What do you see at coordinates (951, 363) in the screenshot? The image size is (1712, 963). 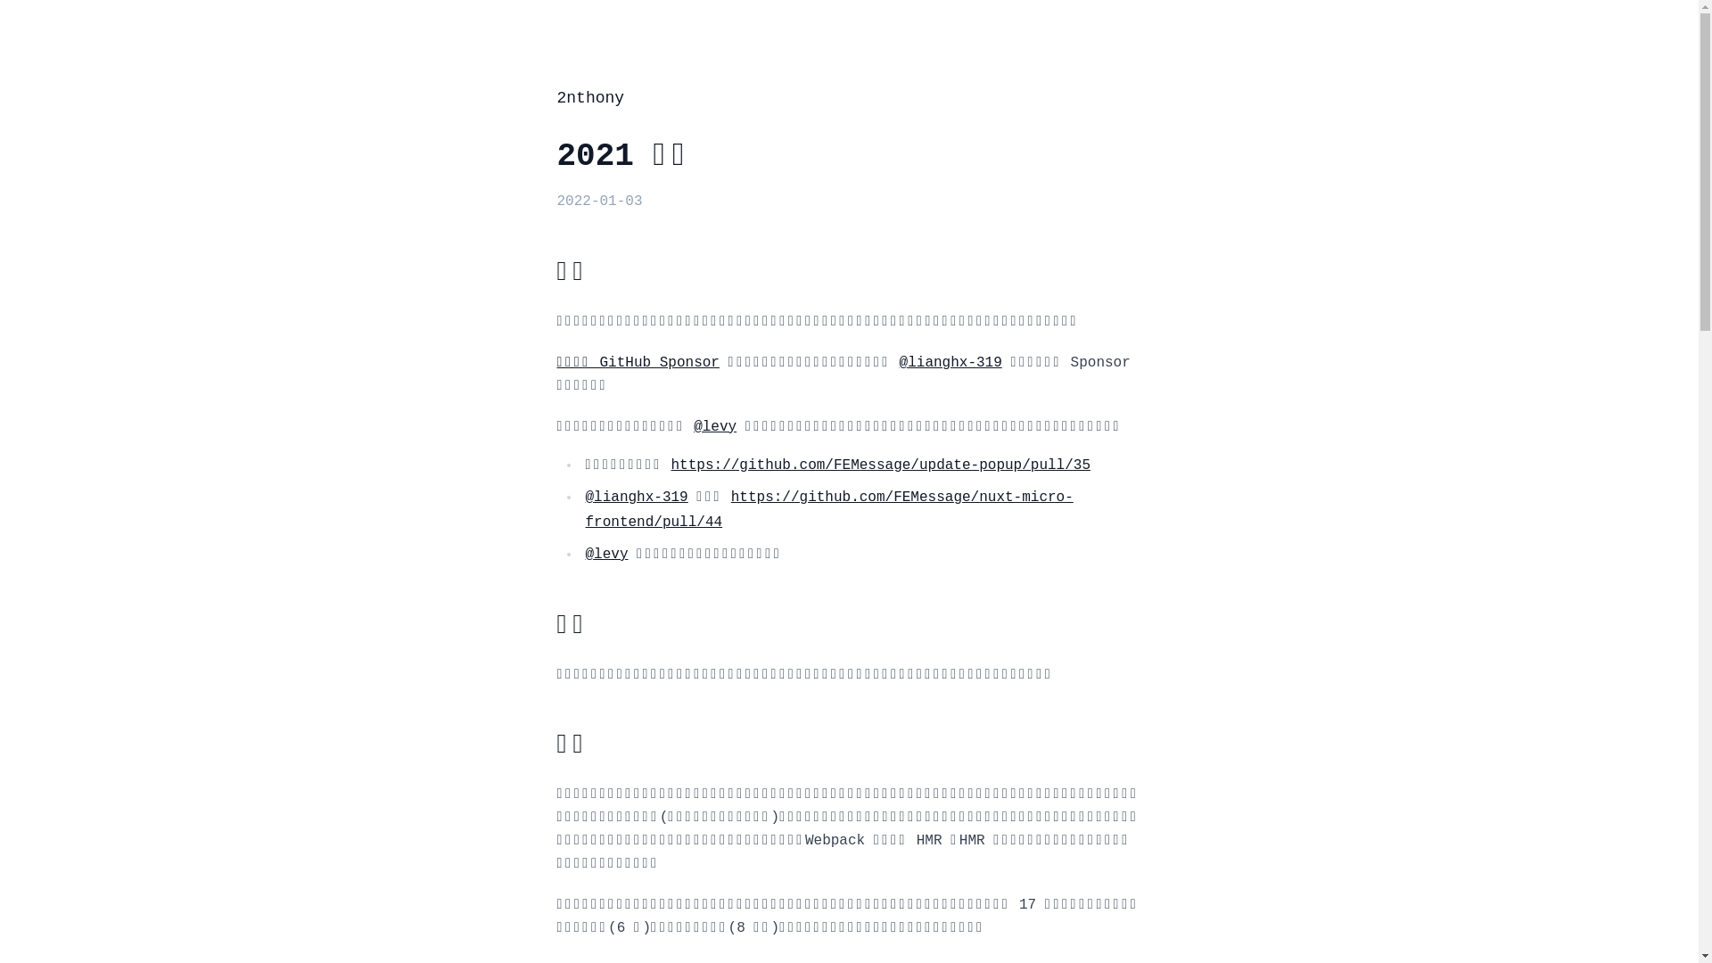 I see `@lianghx-319` at bounding box center [951, 363].